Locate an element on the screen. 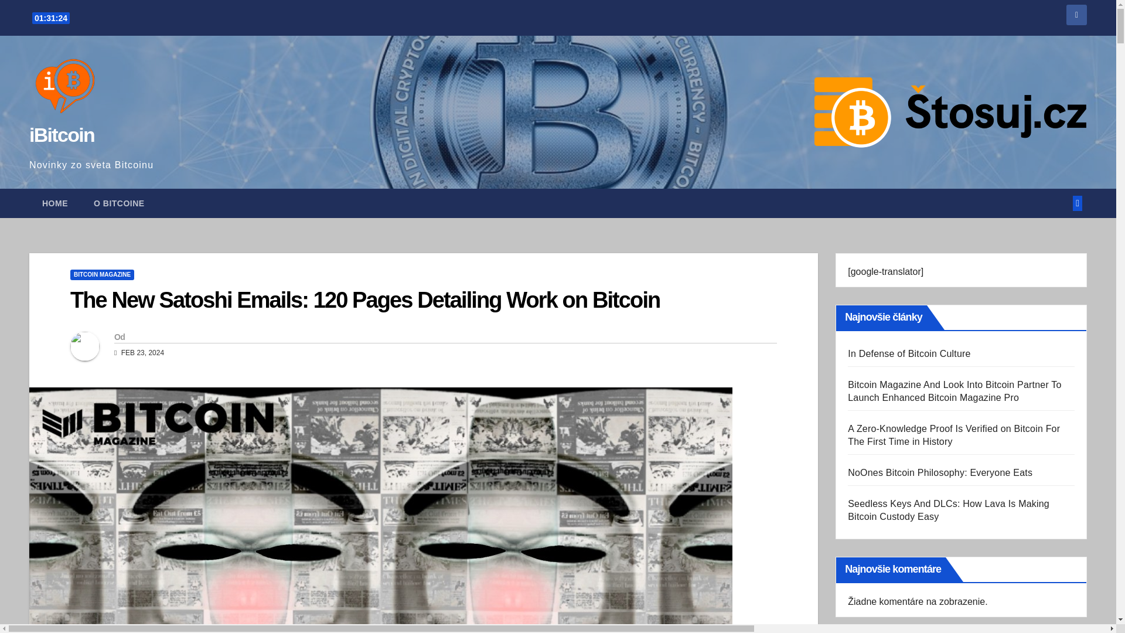  iBitcoin is located at coordinates (62, 135).